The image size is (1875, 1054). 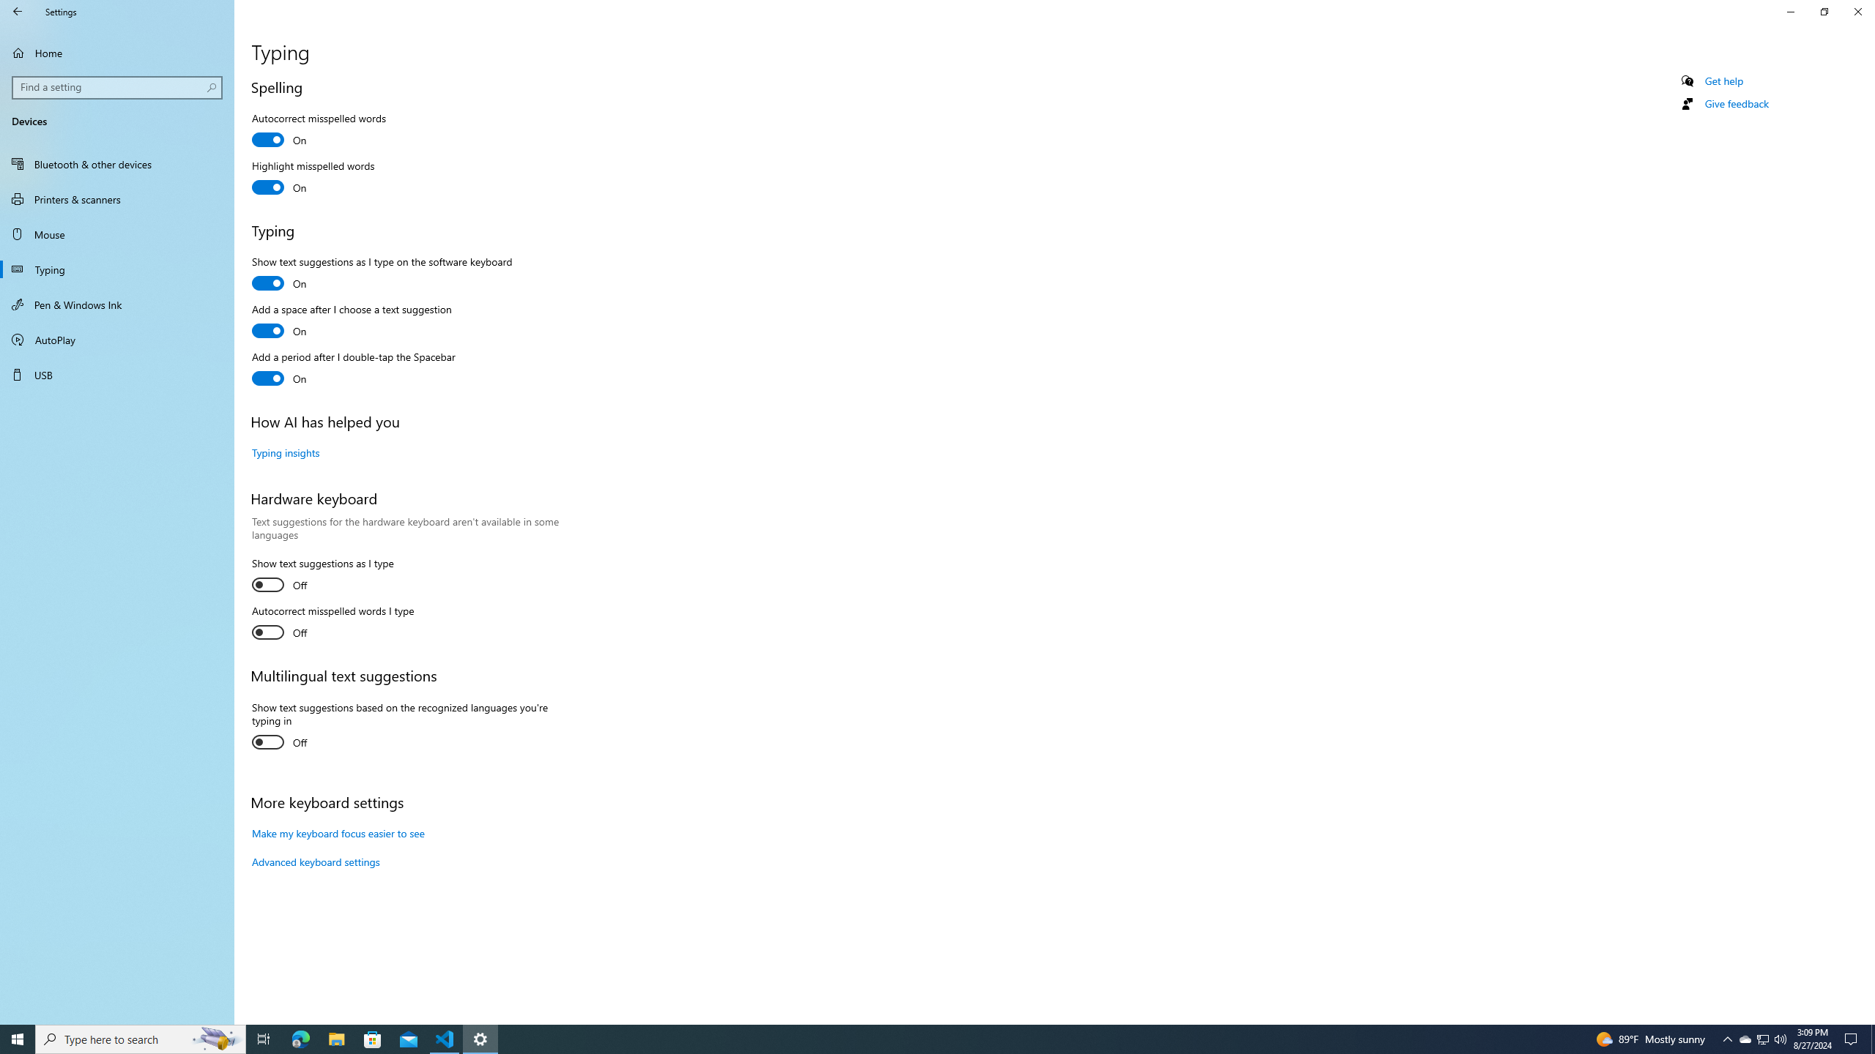 I want to click on Microsoft Edge, so click(x=1764, y=1039).